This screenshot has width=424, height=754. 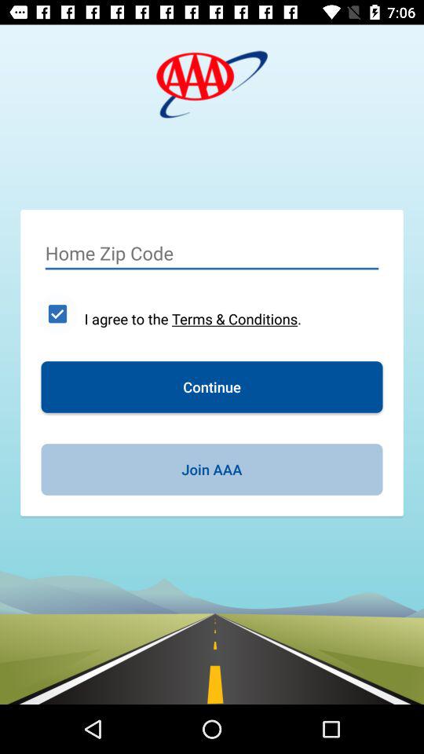 What do you see at coordinates (212, 386) in the screenshot?
I see `press the icon above the join aaa item` at bounding box center [212, 386].